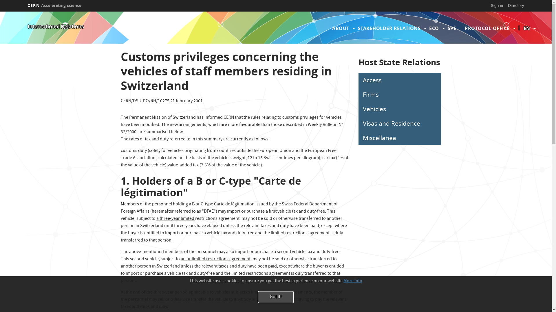 The width and height of the screenshot is (556, 312). What do you see at coordinates (400, 109) in the screenshot?
I see `Vehicles` at bounding box center [400, 109].